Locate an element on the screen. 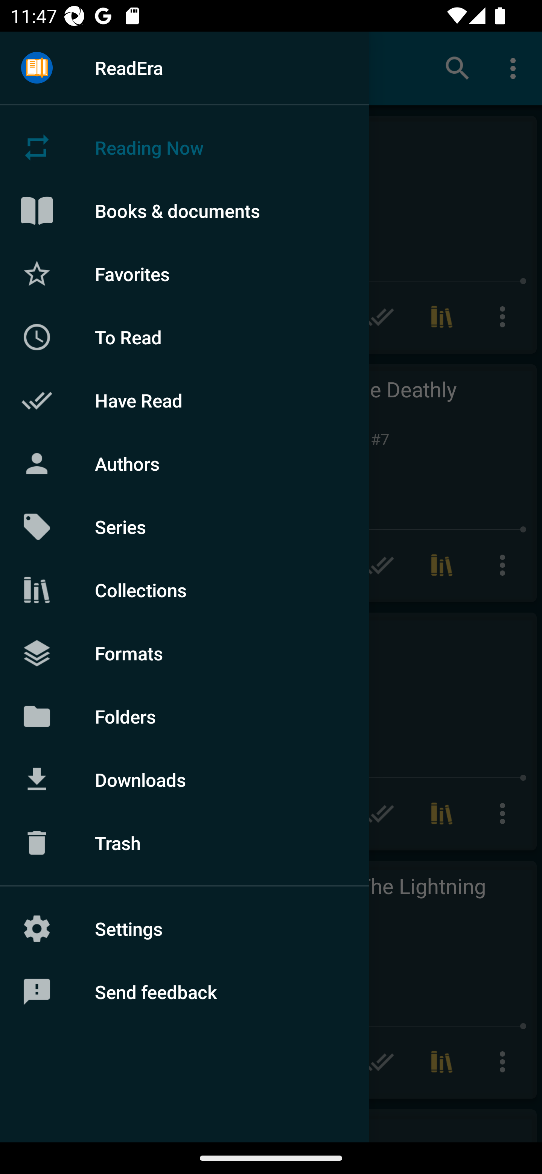 The width and height of the screenshot is (542, 1174). Settings is located at coordinates (184, 929).